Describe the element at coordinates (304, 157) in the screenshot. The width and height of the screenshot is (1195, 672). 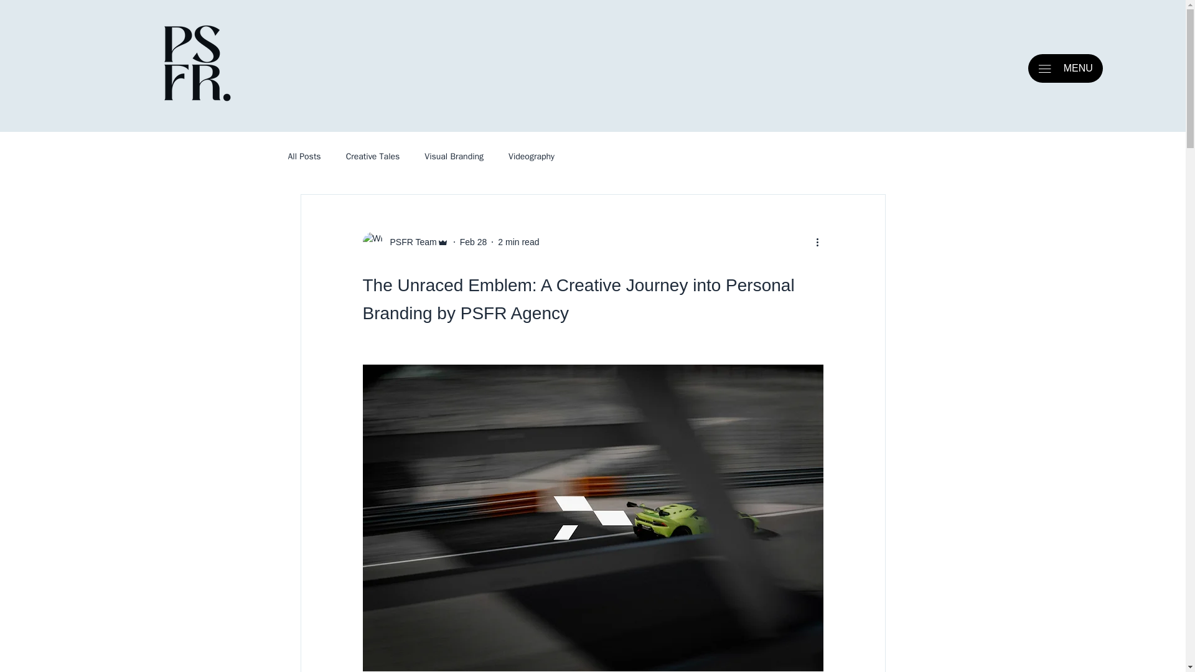
I see `All Posts` at that location.